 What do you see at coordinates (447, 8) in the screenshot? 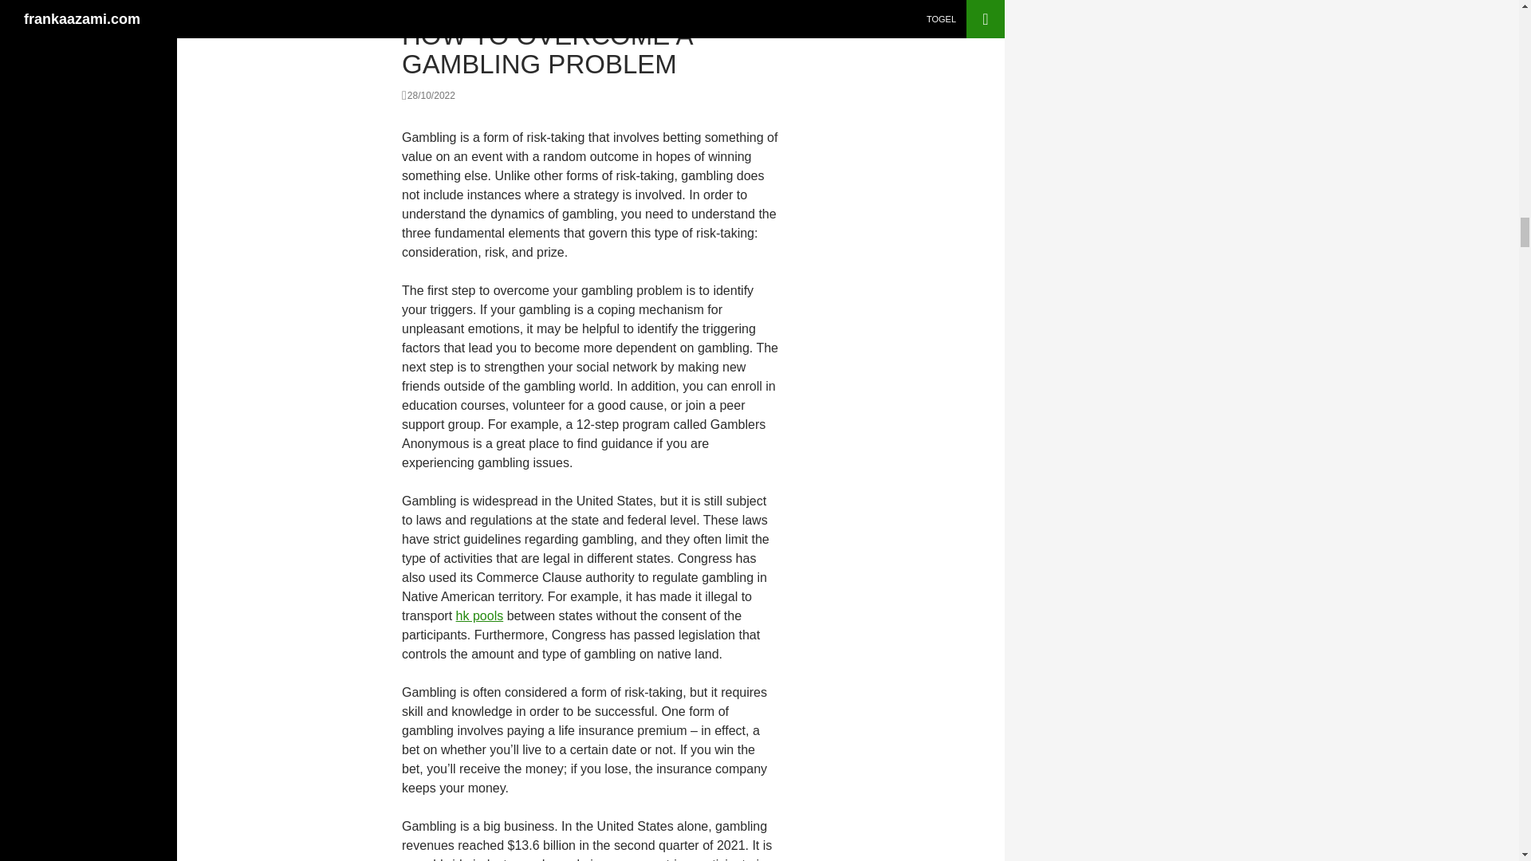
I see `ONLINE GAMBLING` at bounding box center [447, 8].